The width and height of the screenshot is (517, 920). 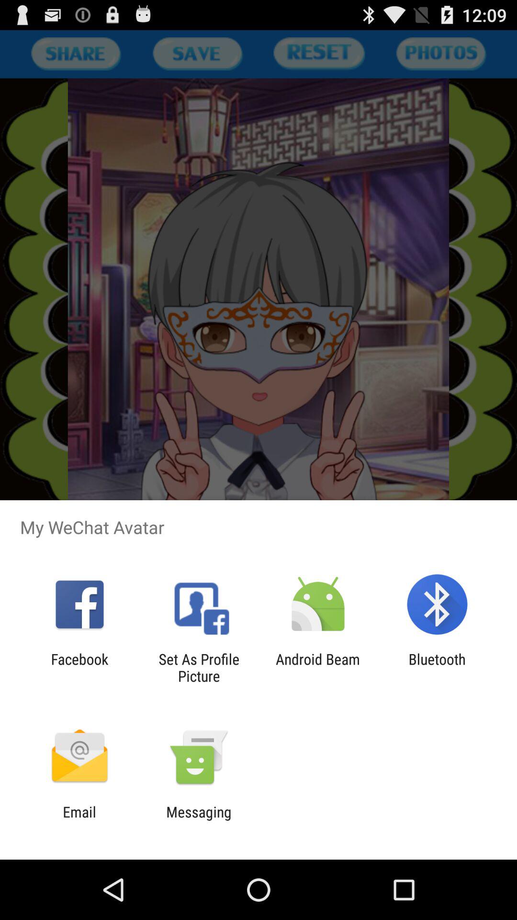 What do you see at coordinates (79, 667) in the screenshot?
I see `choose the facebook` at bounding box center [79, 667].